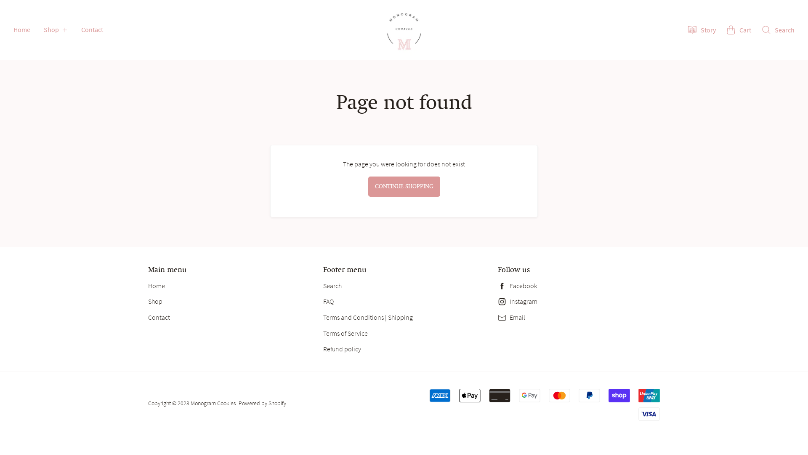 The width and height of the screenshot is (808, 455). I want to click on Home, so click(22, 30).